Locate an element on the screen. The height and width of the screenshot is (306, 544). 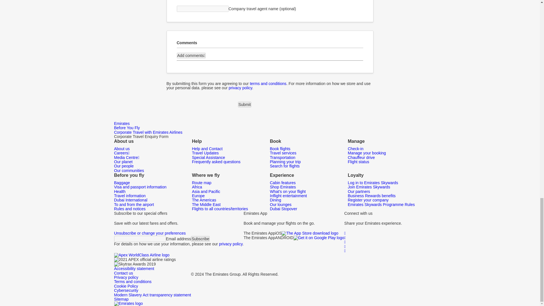
Apex five star rating 2021 is located at coordinates (144, 260).